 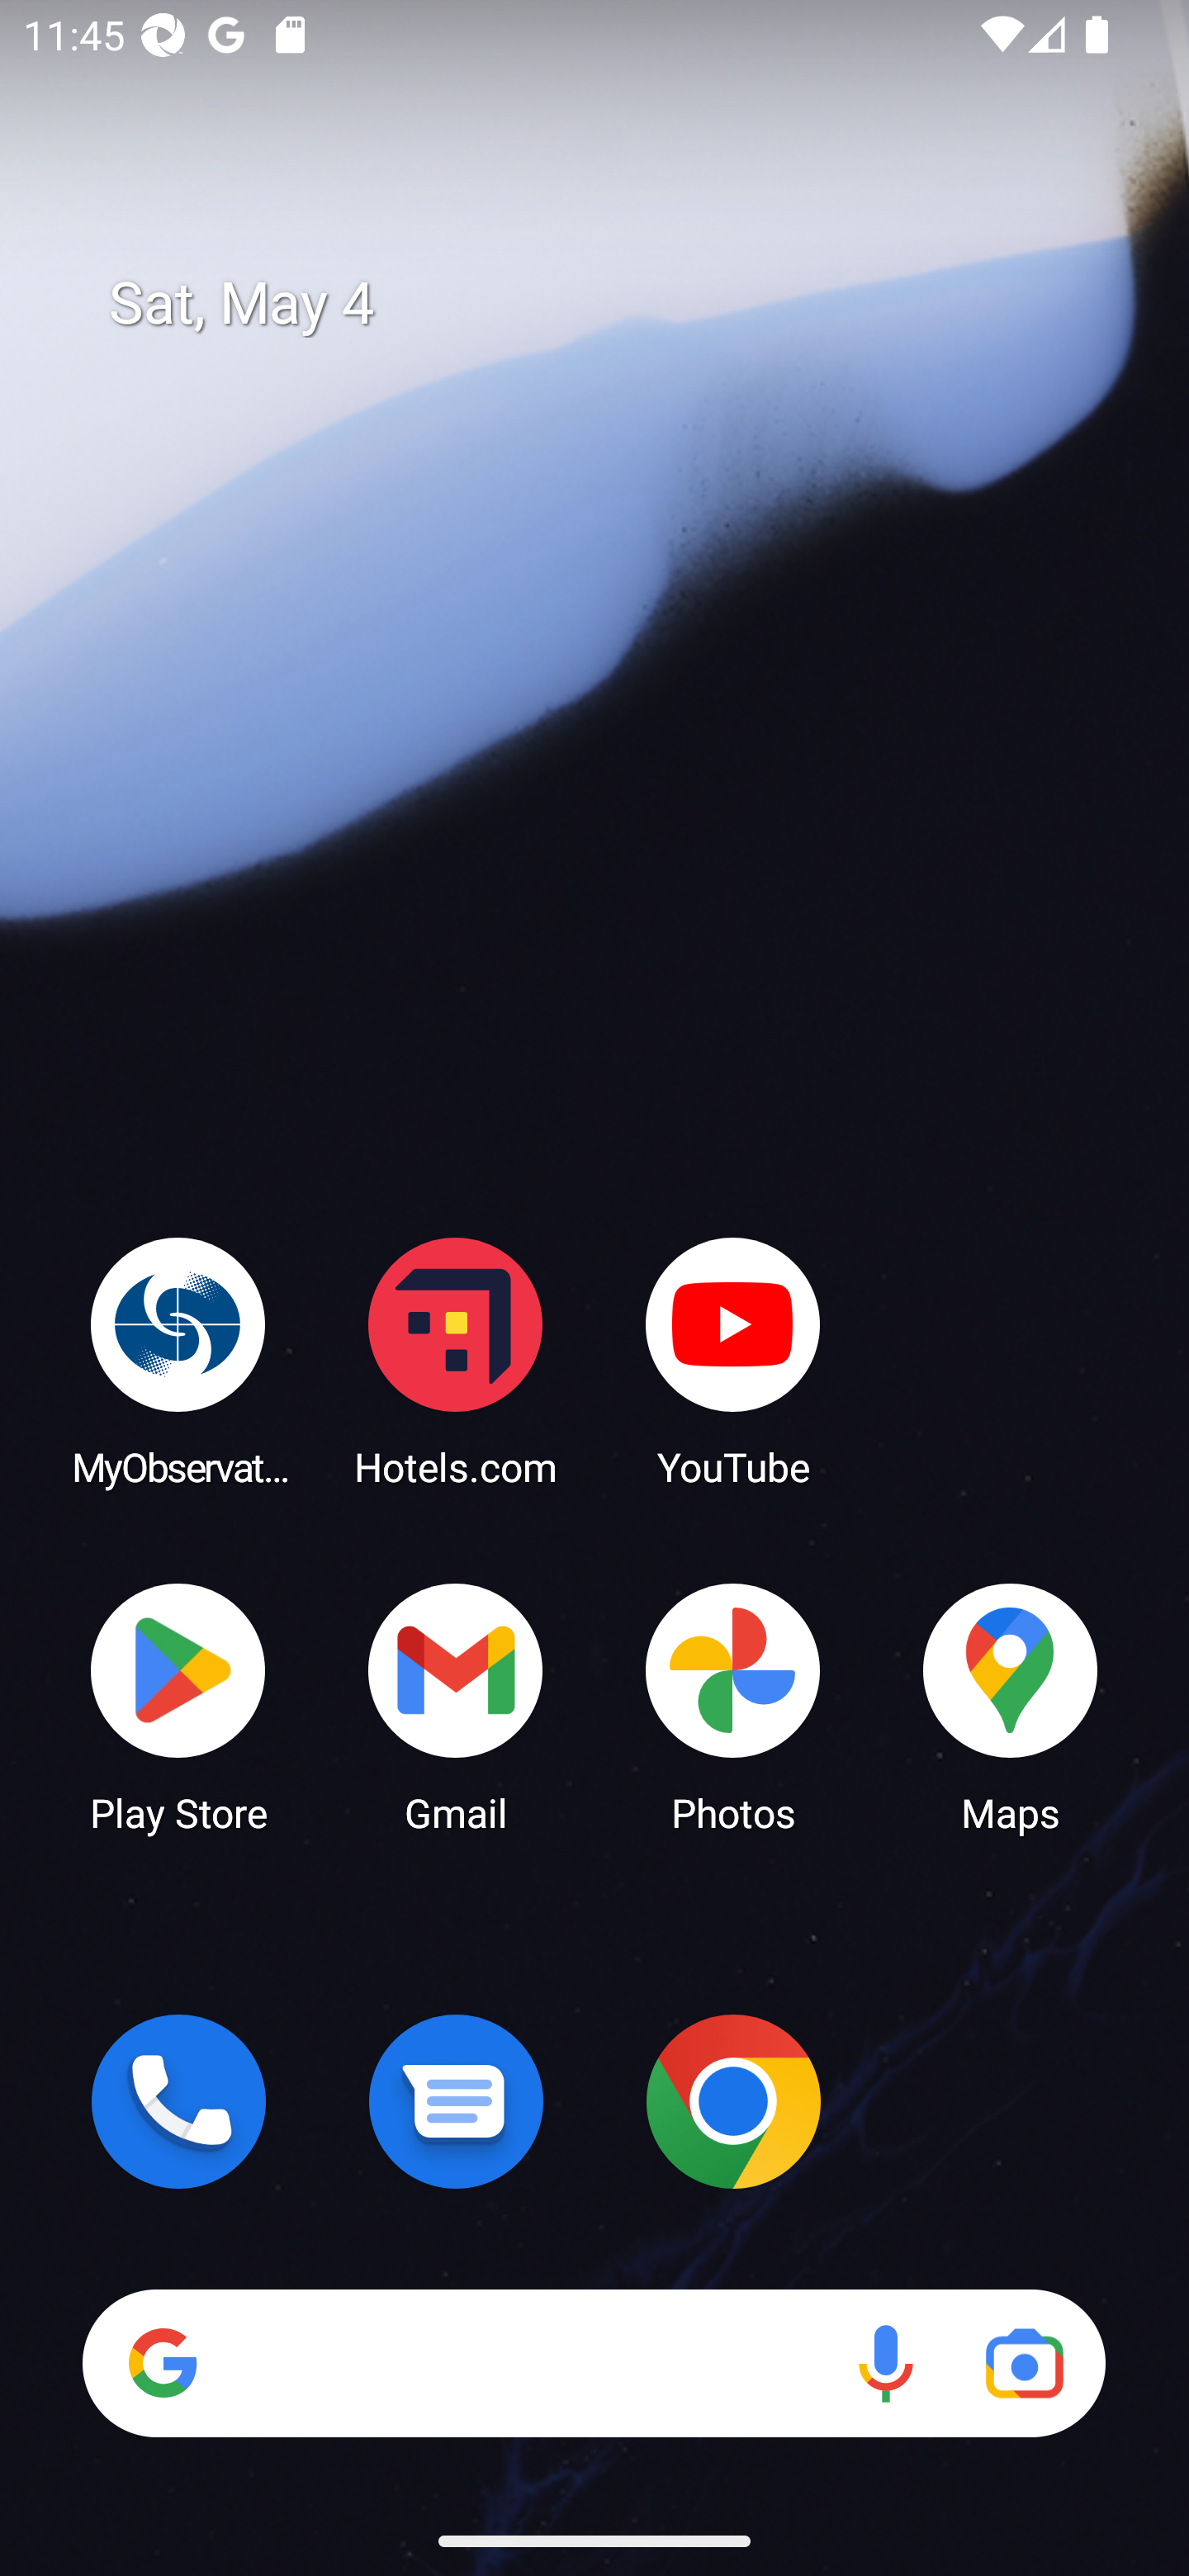 What do you see at coordinates (594, 2363) in the screenshot?
I see `Search Voice search Google Lens` at bounding box center [594, 2363].